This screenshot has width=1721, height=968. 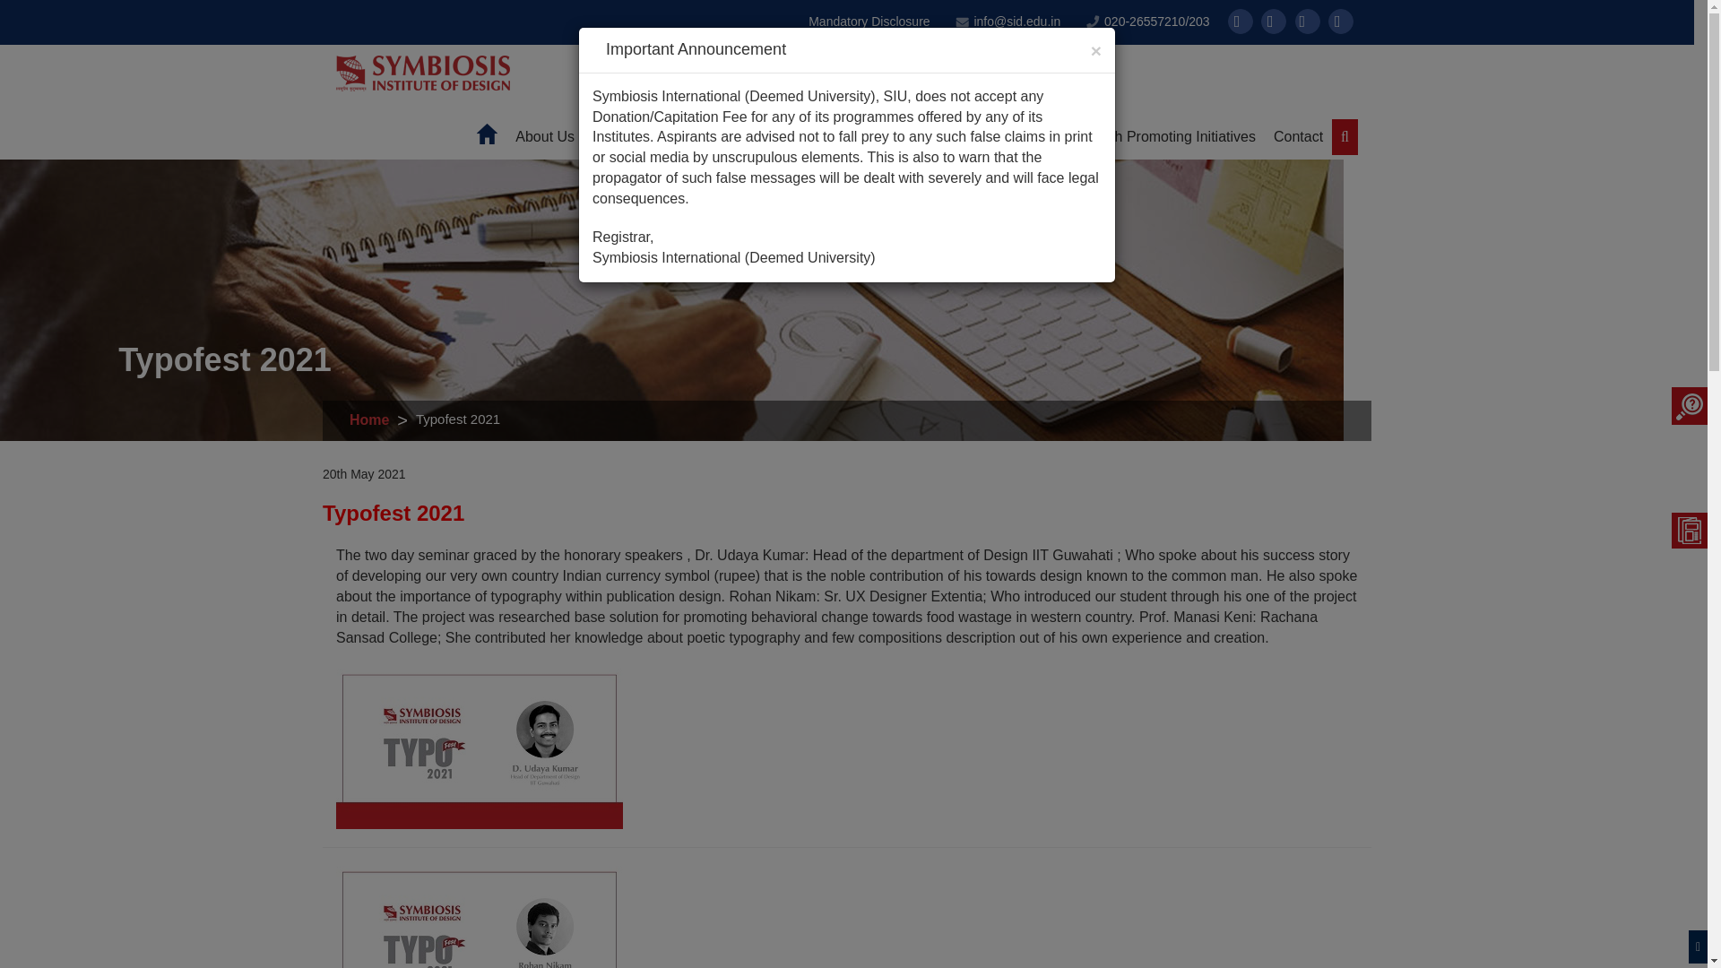 I want to click on Programmes, so click(x=633, y=139).